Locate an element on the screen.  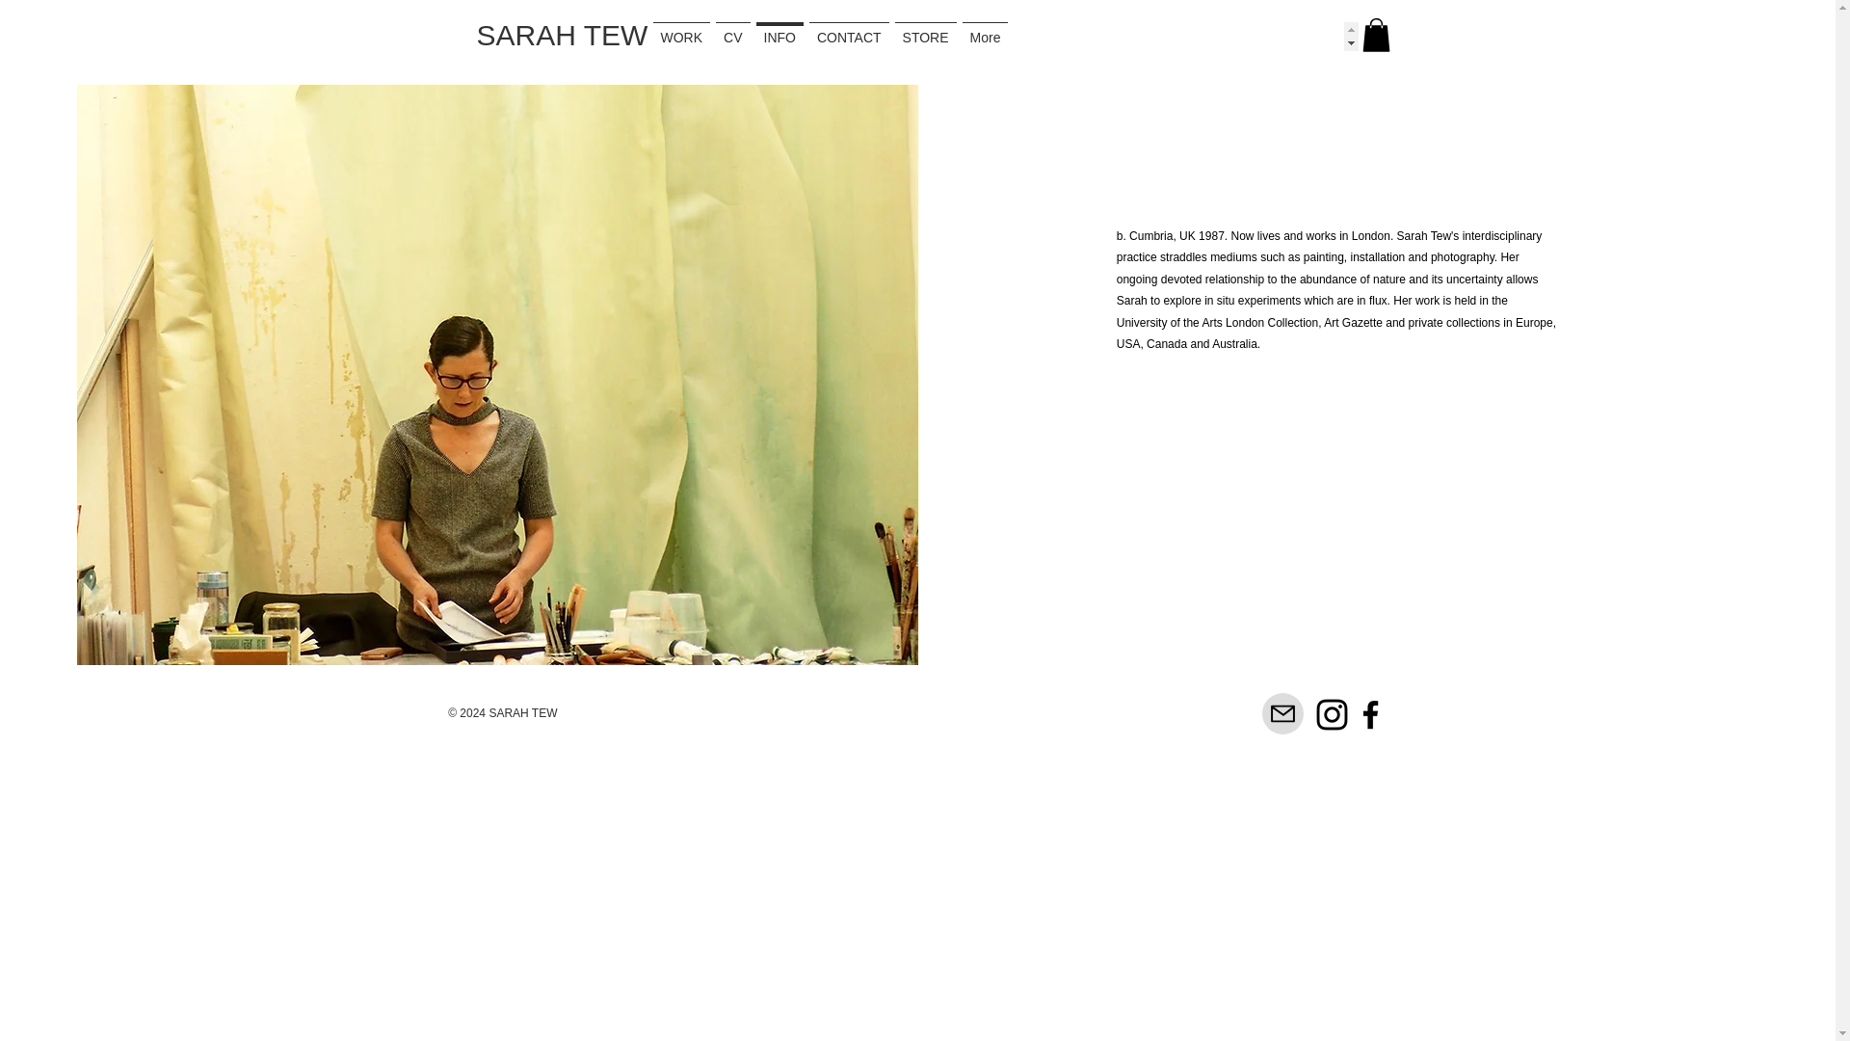
WORK is located at coordinates (721, 36).